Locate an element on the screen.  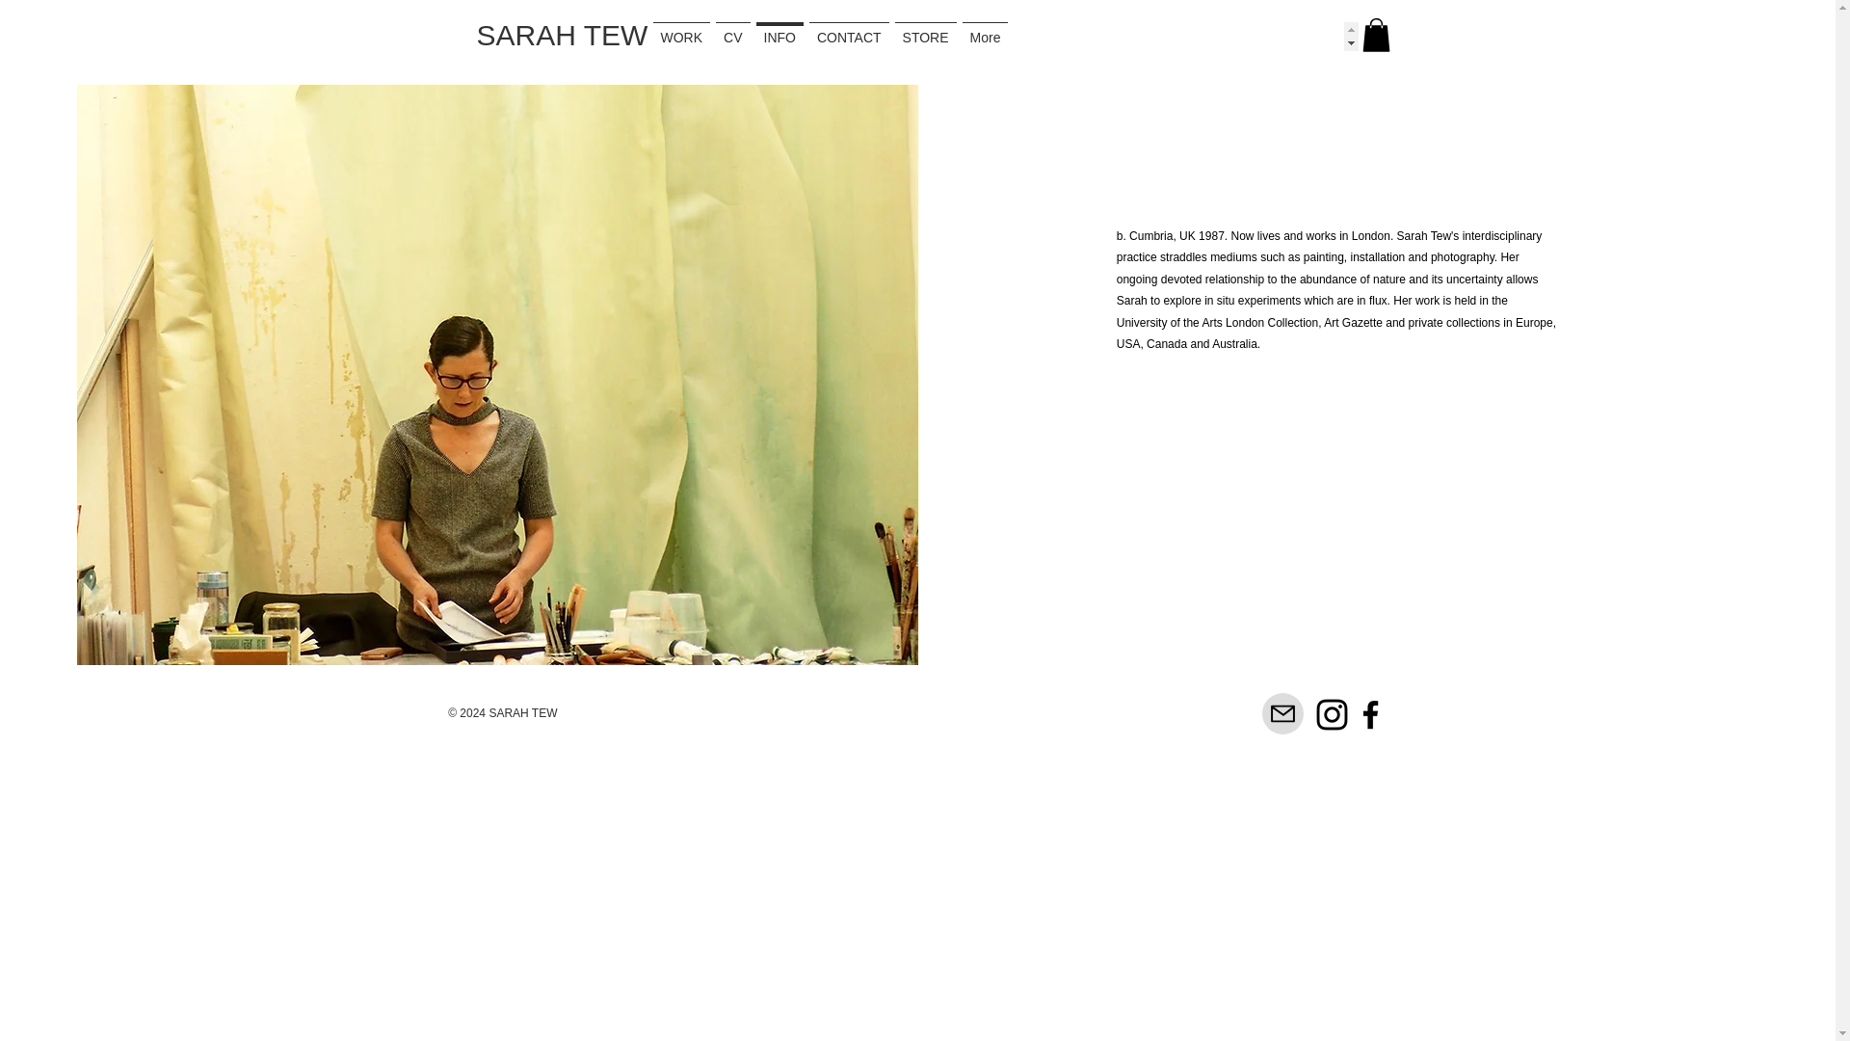
WORK is located at coordinates (721, 36).